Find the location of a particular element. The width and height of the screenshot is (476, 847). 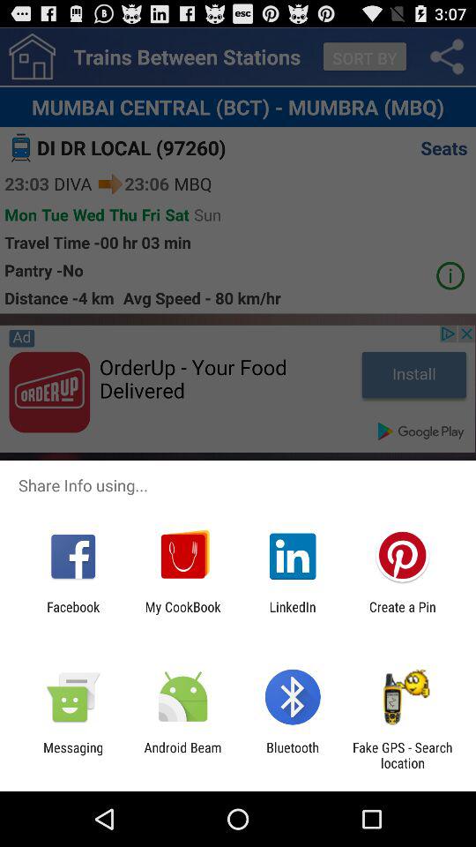

open item to the left of linkedin app is located at coordinates (182, 614).